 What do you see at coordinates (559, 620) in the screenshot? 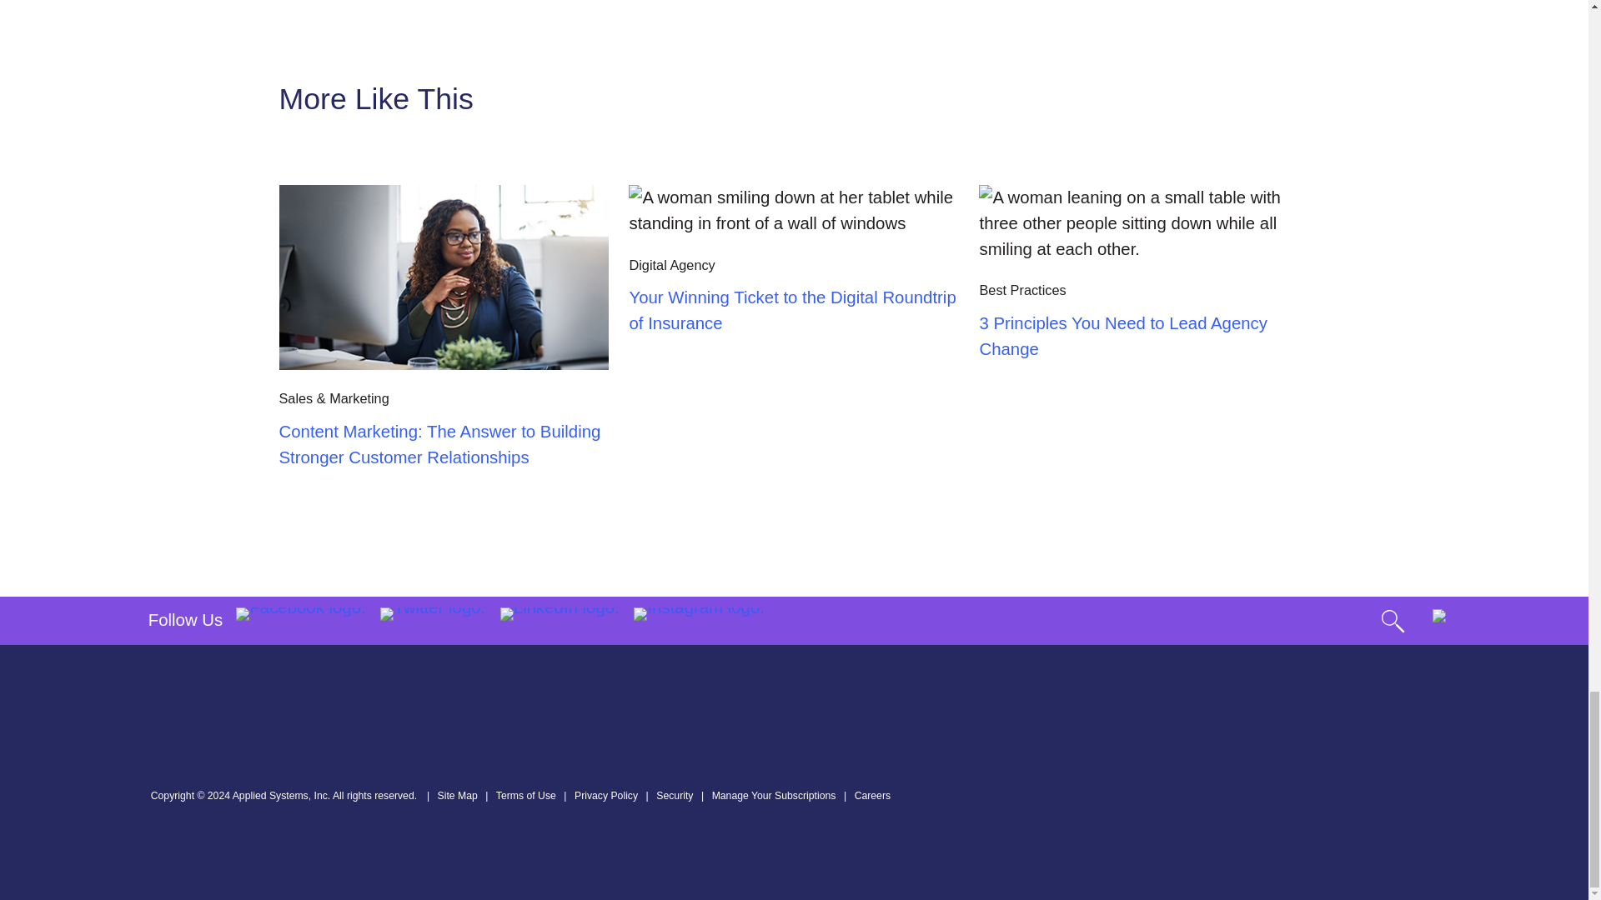
I see `LinkedIn` at bounding box center [559, 620].